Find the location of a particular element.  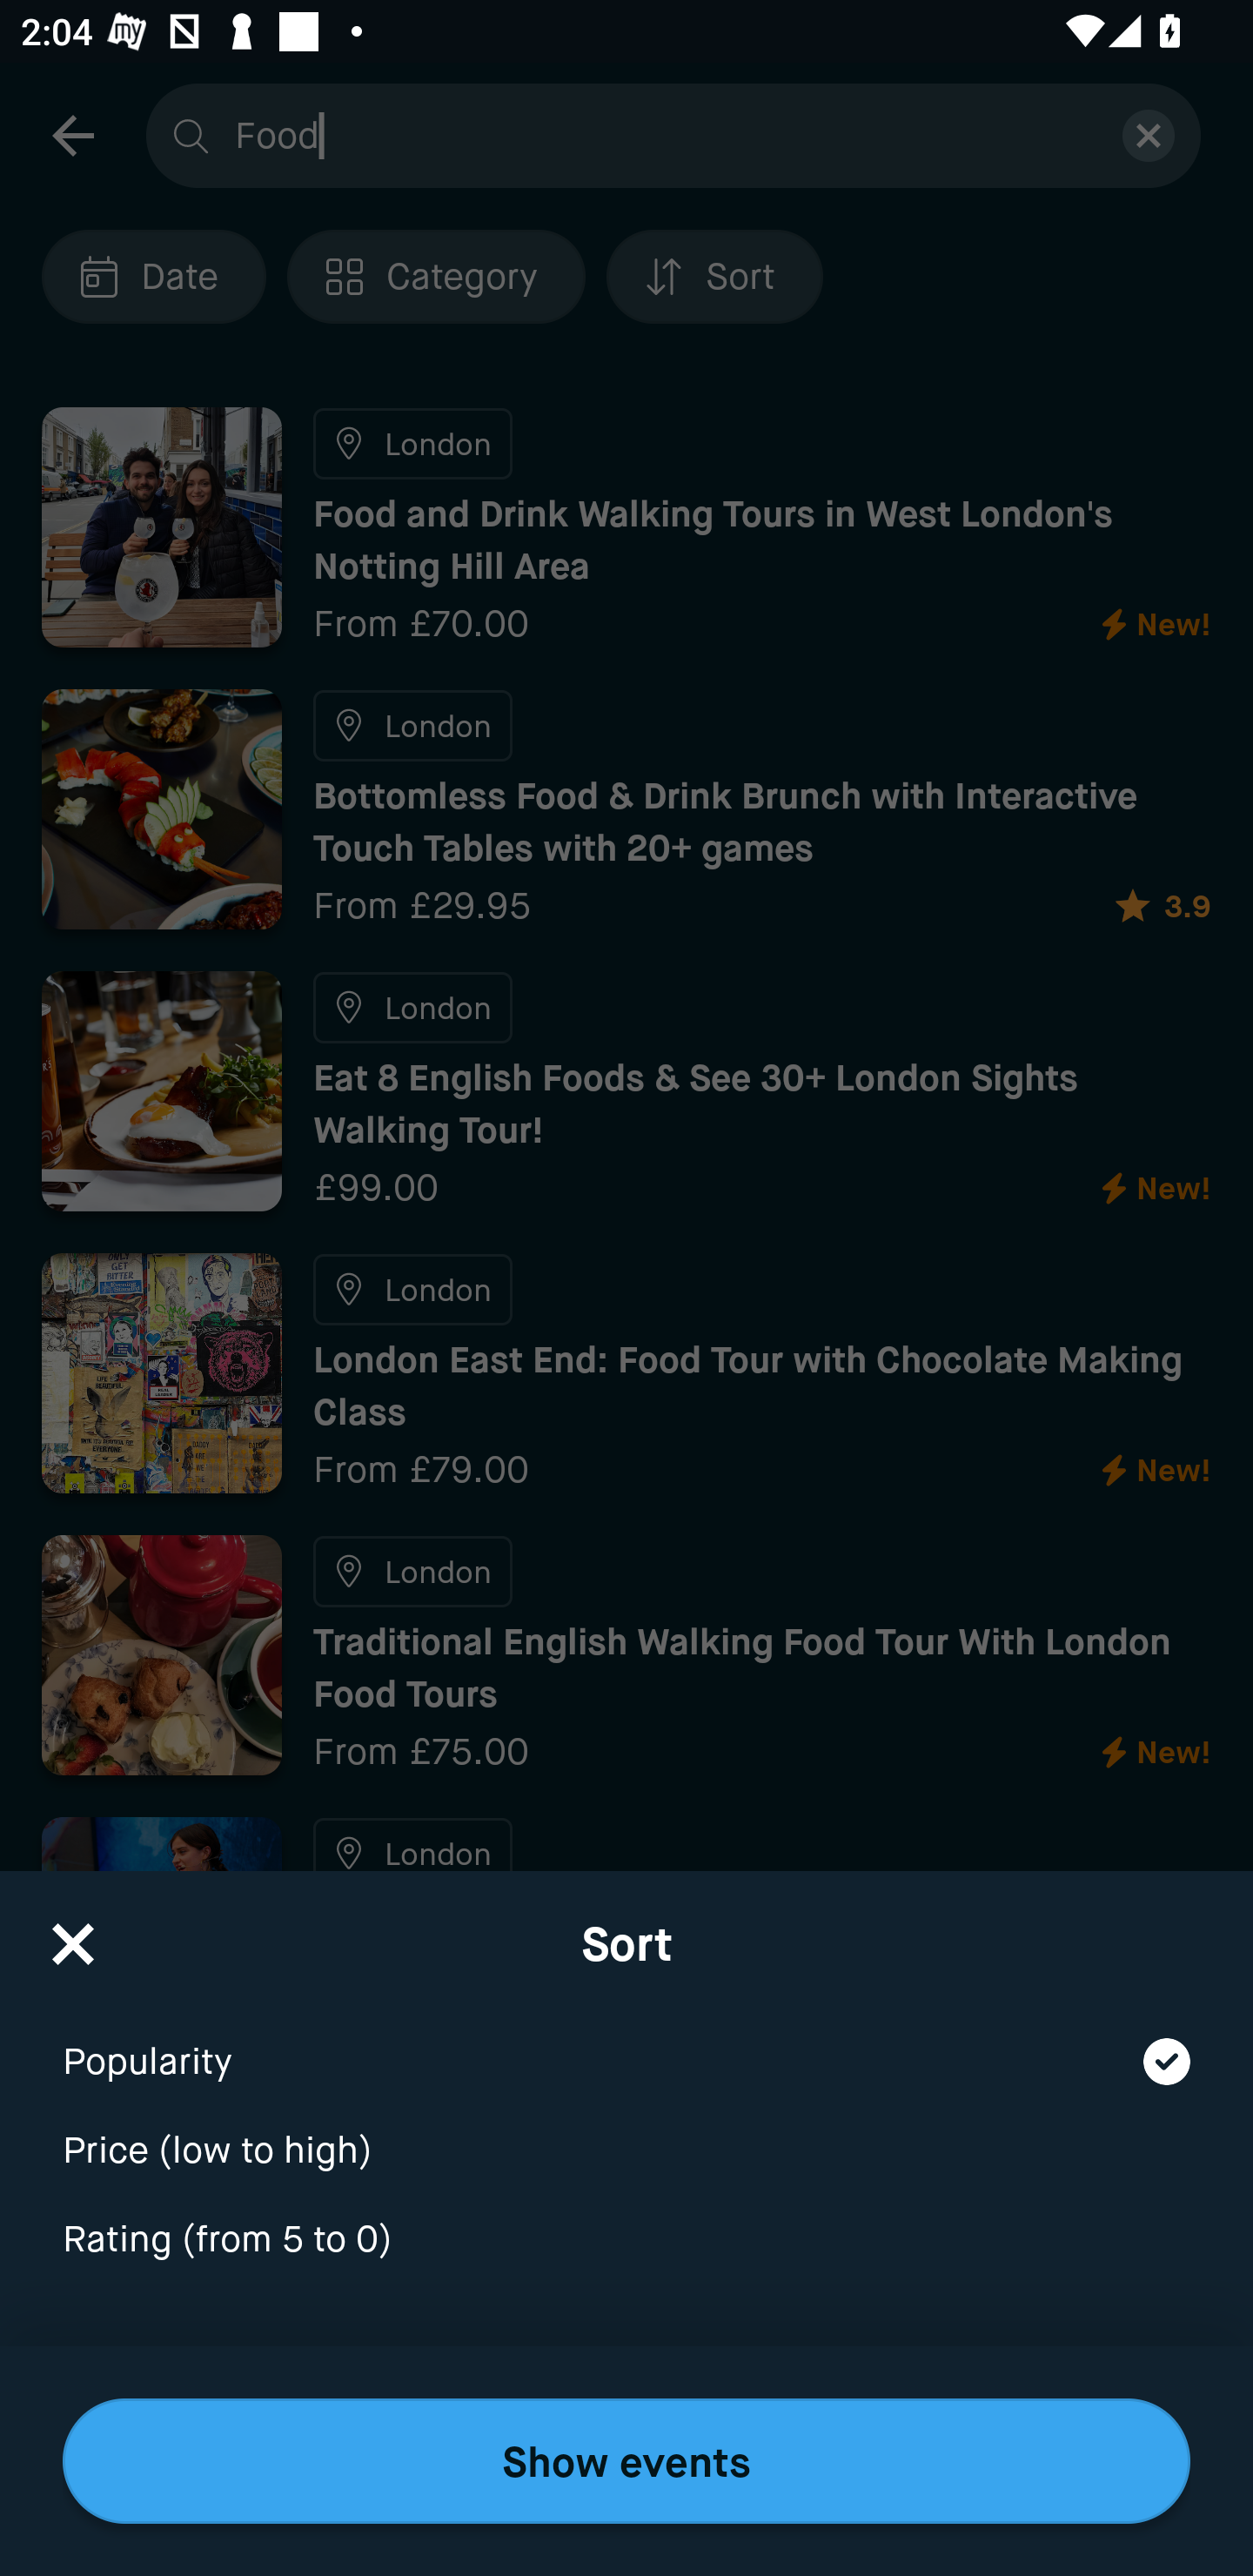

Rating (from 5 to 0) is located at coordinates (626, 2240).